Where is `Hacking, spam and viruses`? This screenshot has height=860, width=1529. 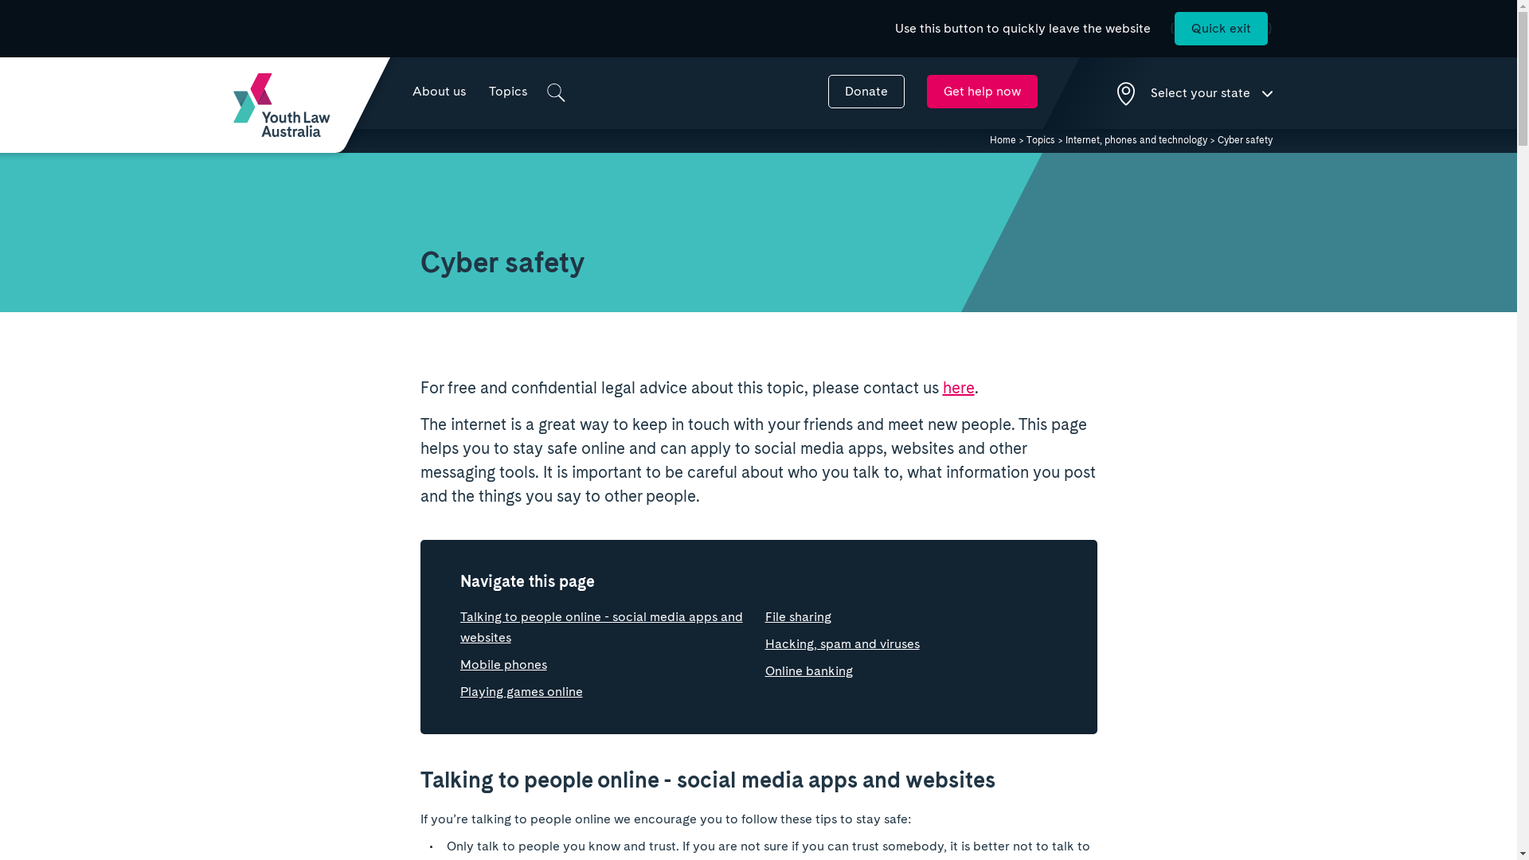
Hacking, spam and viruses is located at coordinates (842, 643).